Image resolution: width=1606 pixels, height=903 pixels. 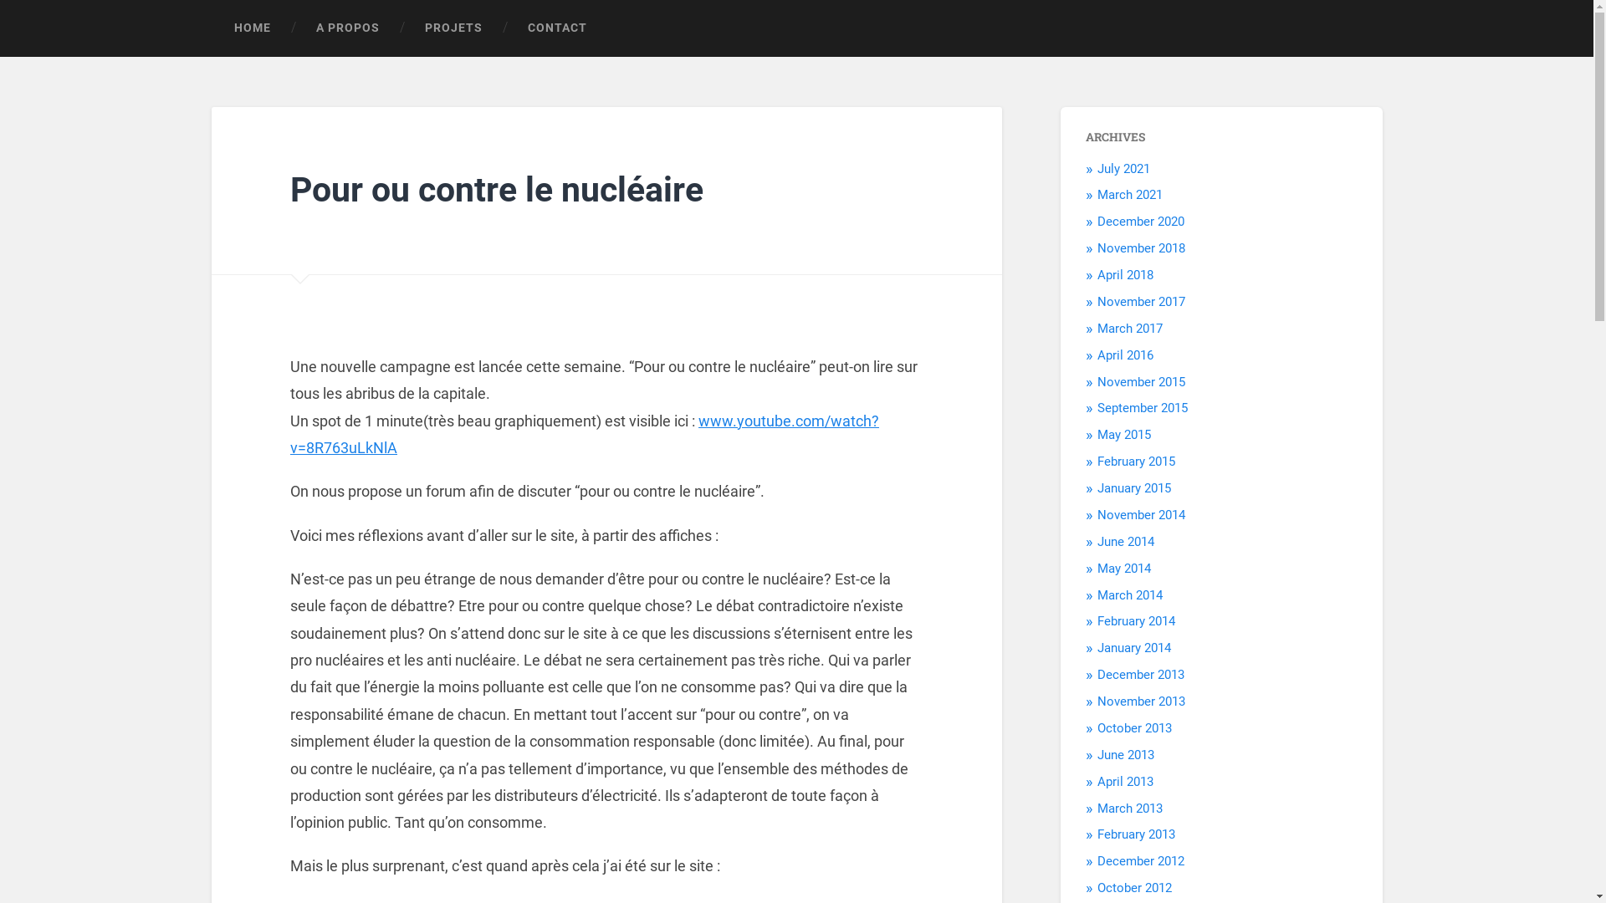 What do you see at coordinates (1136, 834) in the screenshot?
I see `February 2013` at bounding box center [1136, 834].